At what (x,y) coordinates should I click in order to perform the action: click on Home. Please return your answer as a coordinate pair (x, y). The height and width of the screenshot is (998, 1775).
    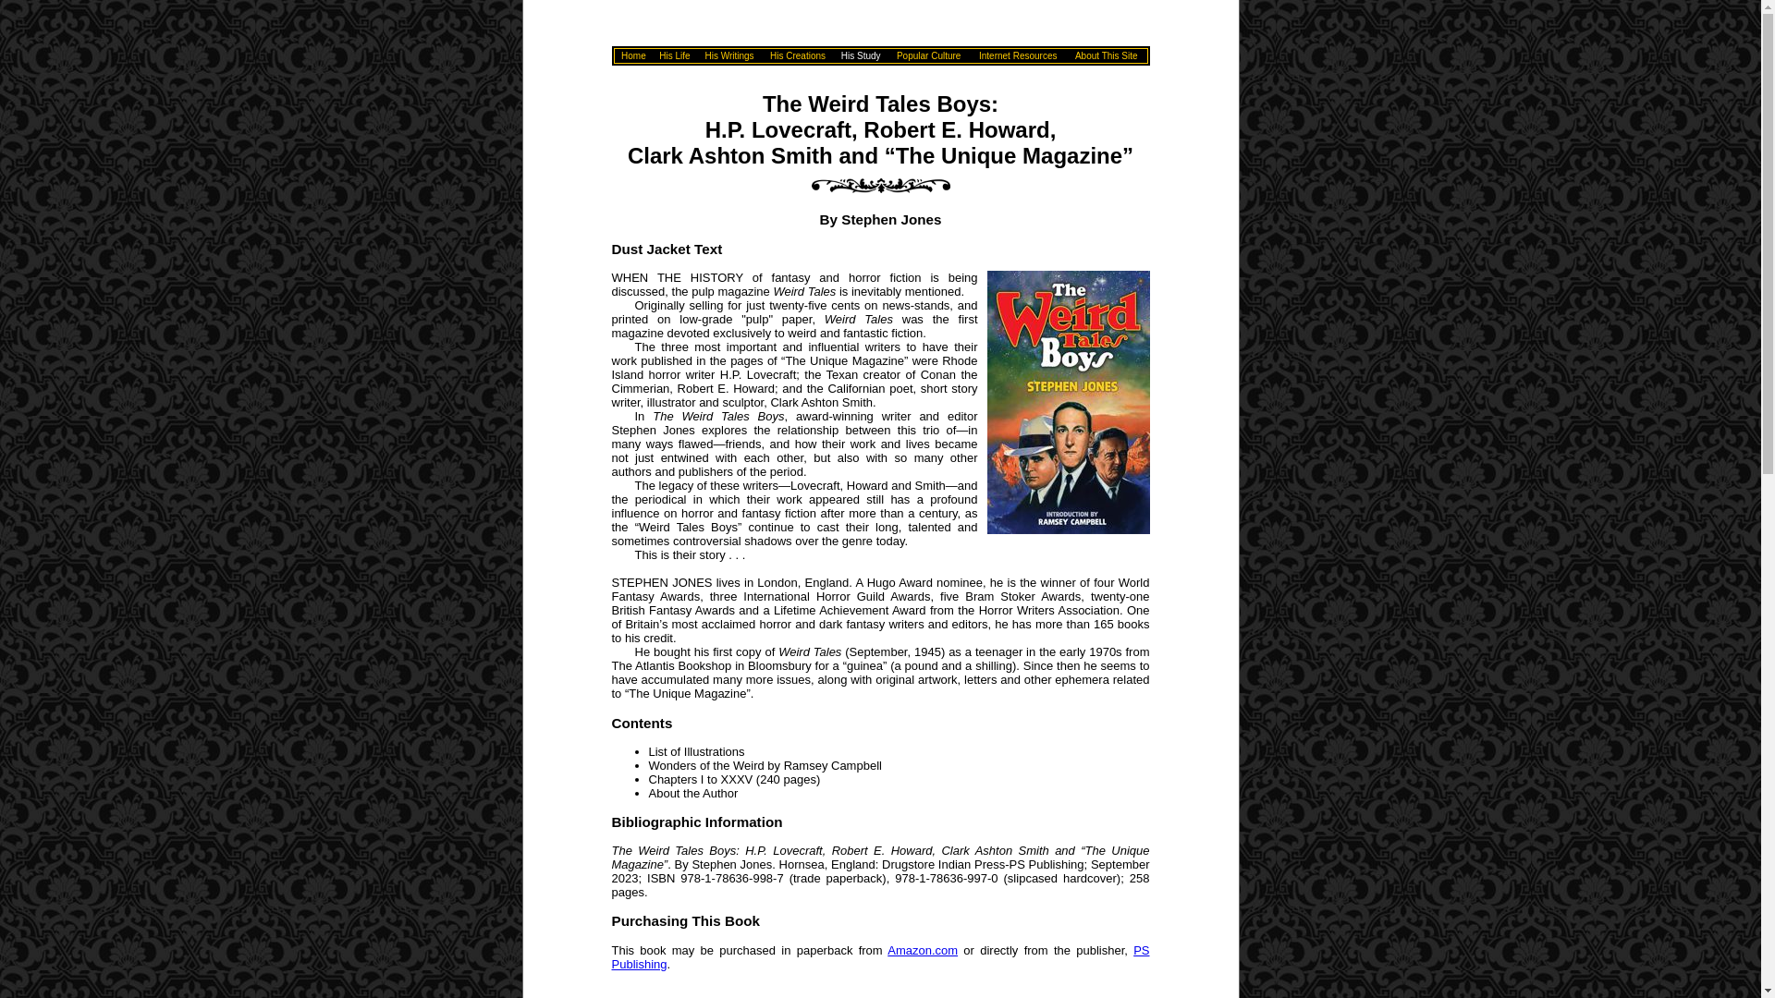
    Looking at the image, I should click on (633, 54).